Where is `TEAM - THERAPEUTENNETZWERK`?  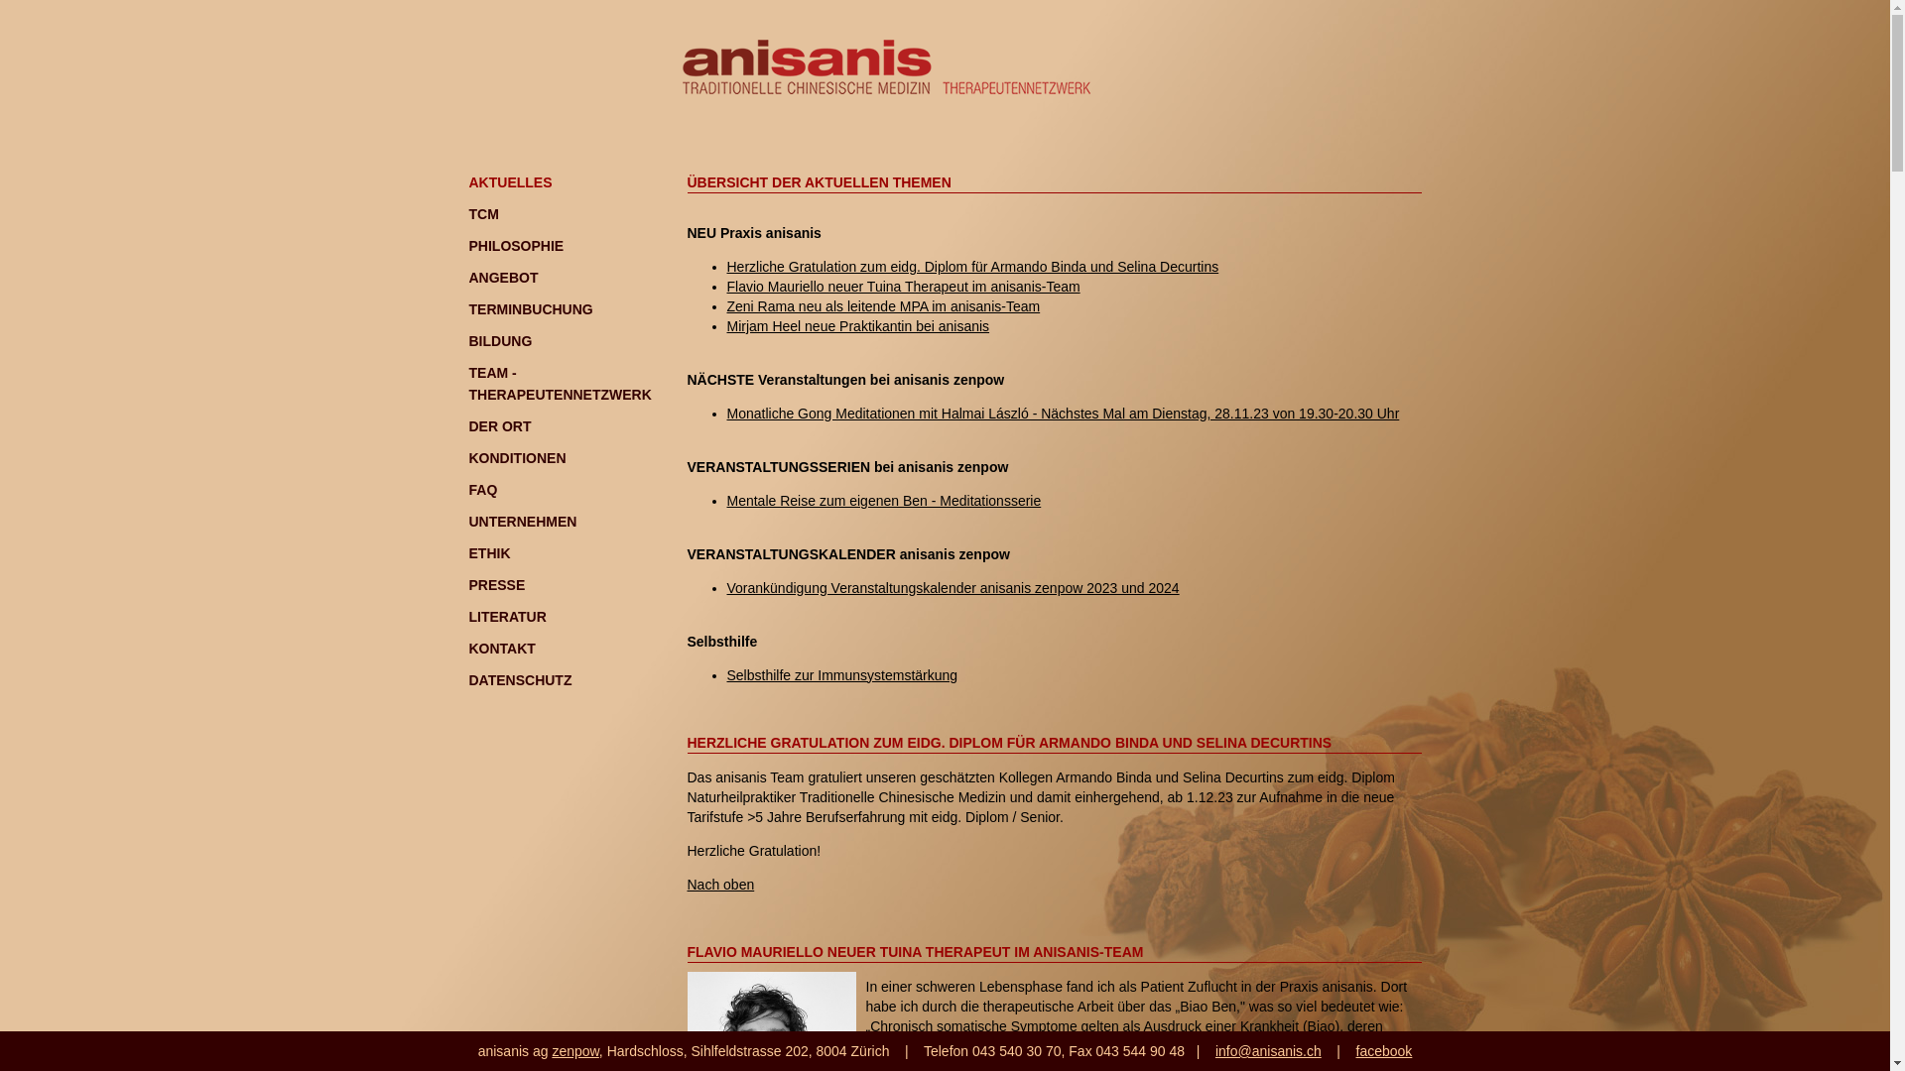 TEAM - THERAPEUTENNETZWERK is located at coordinates (560, 384).